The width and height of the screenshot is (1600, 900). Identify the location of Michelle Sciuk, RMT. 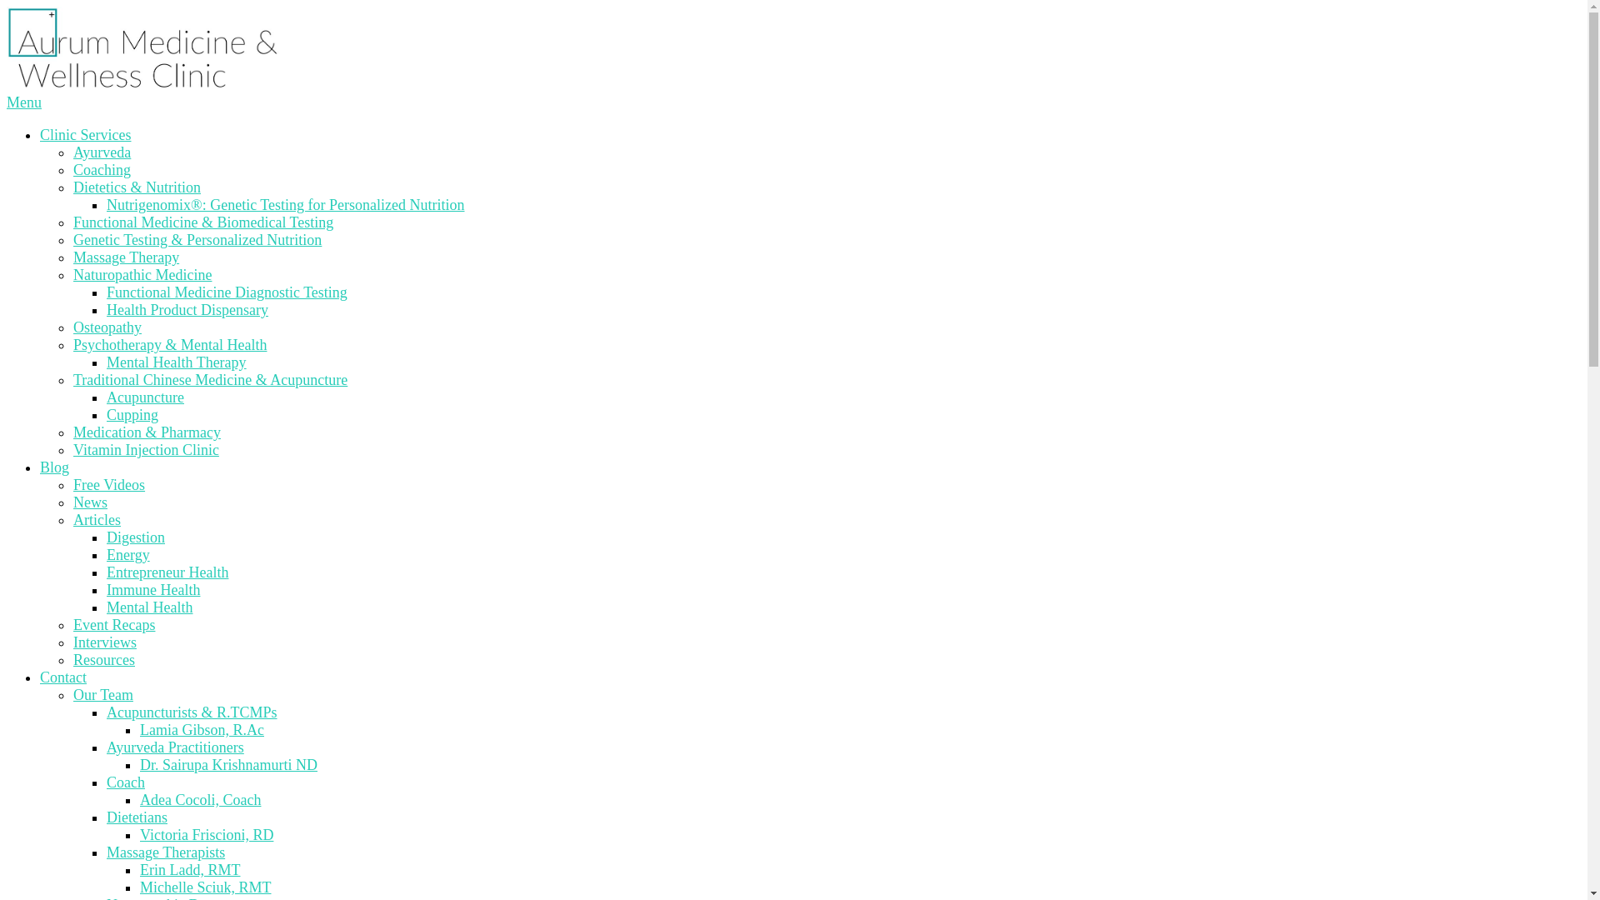
(205, 887).